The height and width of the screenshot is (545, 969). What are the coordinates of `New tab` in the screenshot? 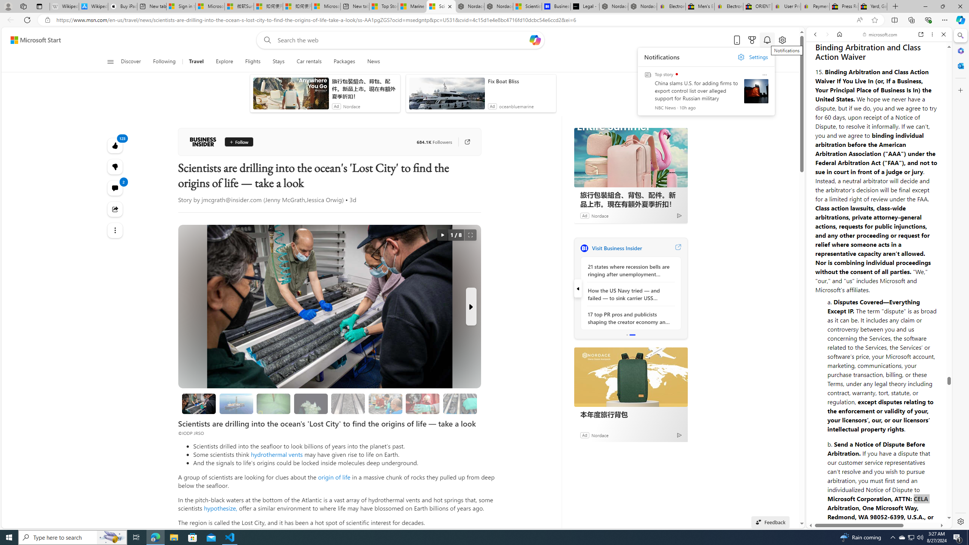 It's located at (354, 6).